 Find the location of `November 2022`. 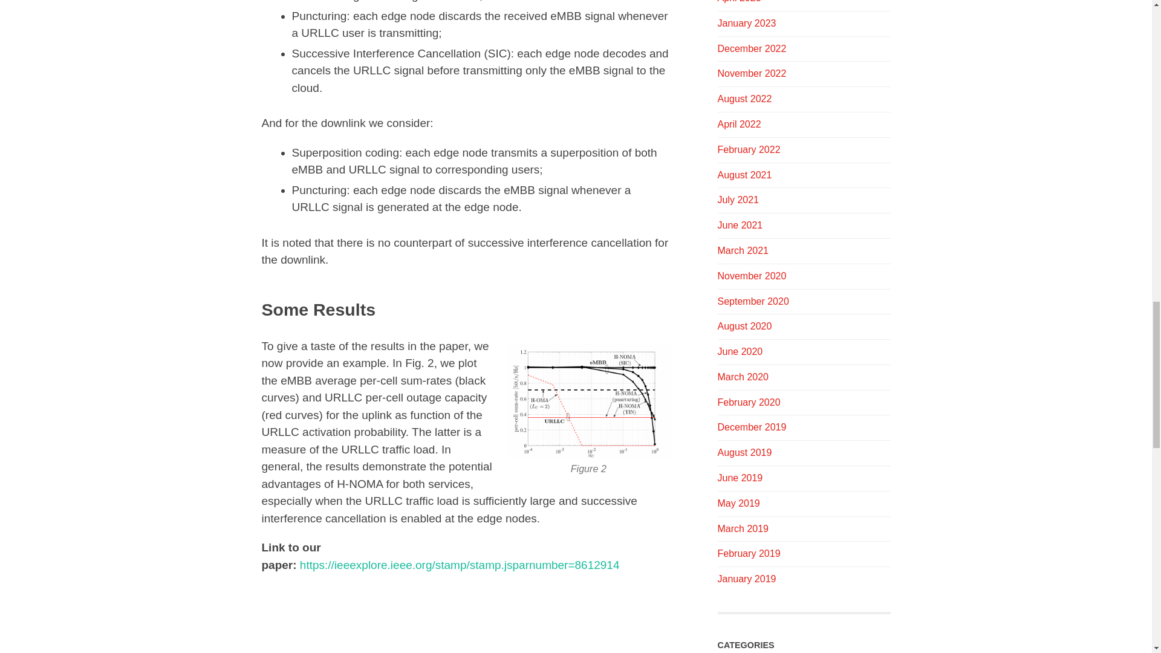

November 2022 is located at coordinates (751, 73).